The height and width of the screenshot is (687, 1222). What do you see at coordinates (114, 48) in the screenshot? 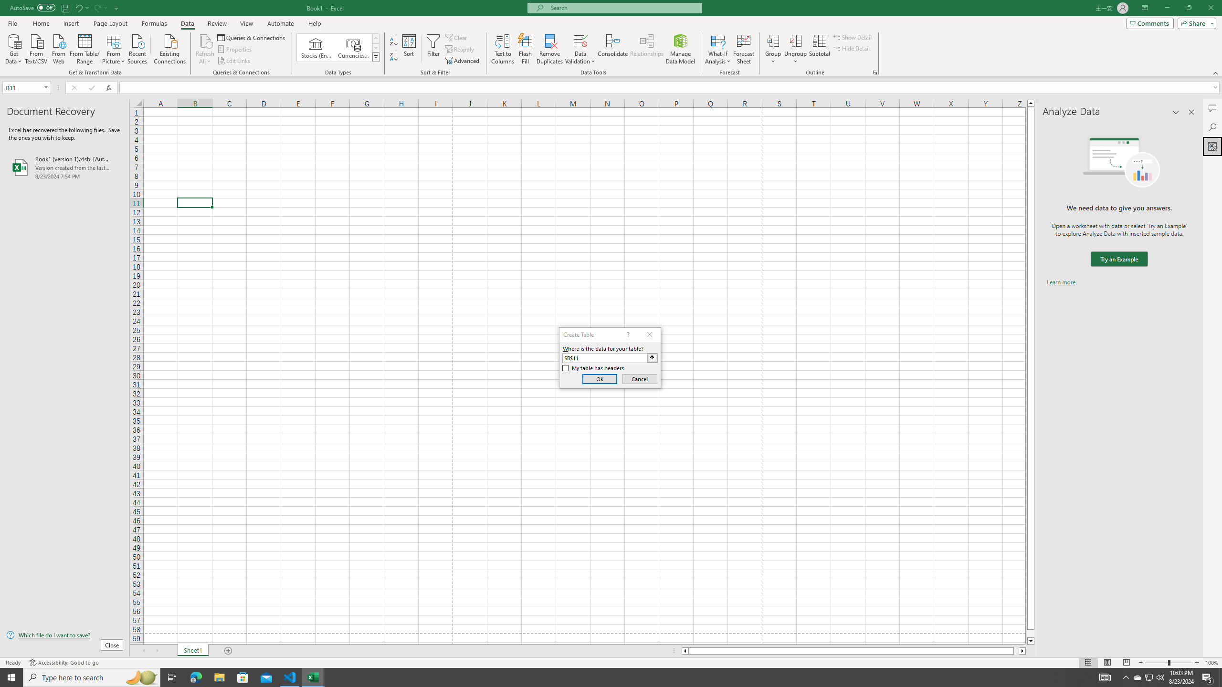
I see `From Picture` at bounding box center [114, 48].